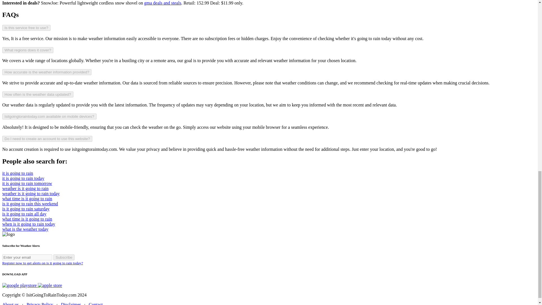 The image size is (542, 305). What do you see at coordinates (27, 183) in the screenshot?
I see `it is going to rain tomorrow` at bounding box center [27, 183].